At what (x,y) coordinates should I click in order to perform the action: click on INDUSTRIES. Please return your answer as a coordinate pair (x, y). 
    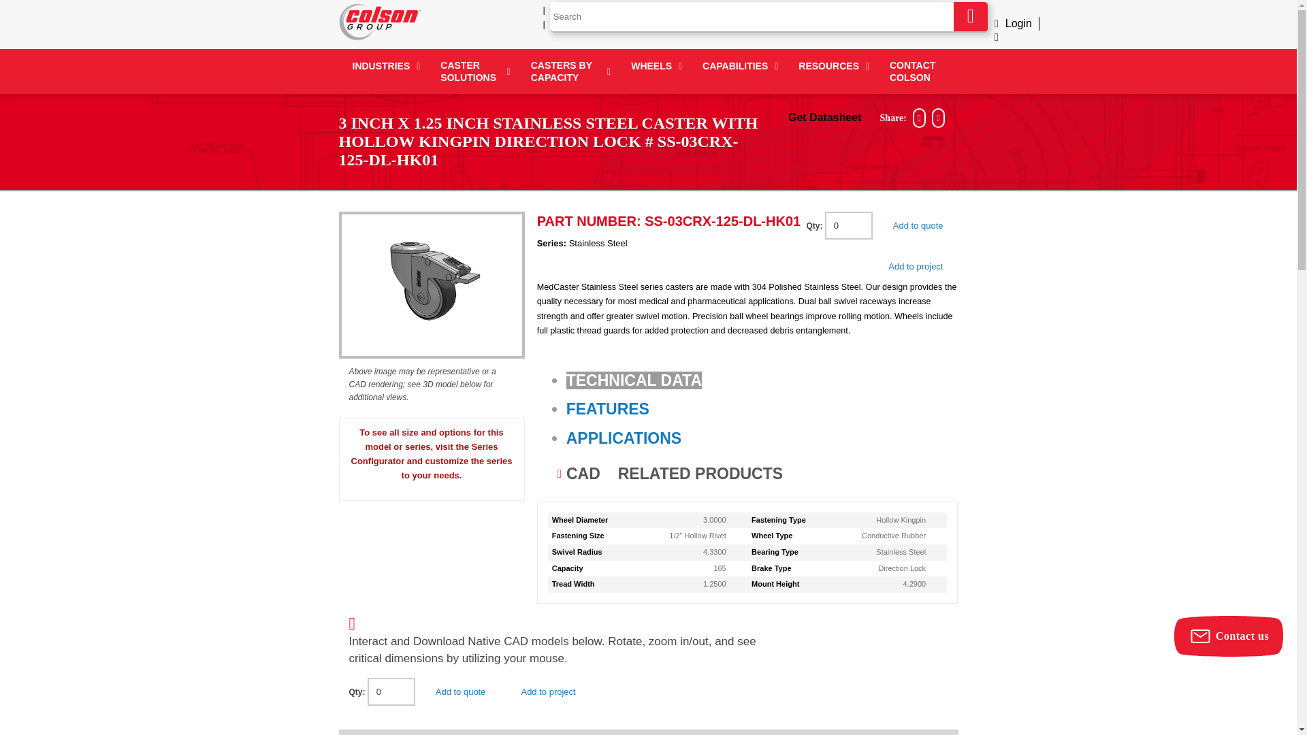
    Looking at the image, I should click on (383, 65).